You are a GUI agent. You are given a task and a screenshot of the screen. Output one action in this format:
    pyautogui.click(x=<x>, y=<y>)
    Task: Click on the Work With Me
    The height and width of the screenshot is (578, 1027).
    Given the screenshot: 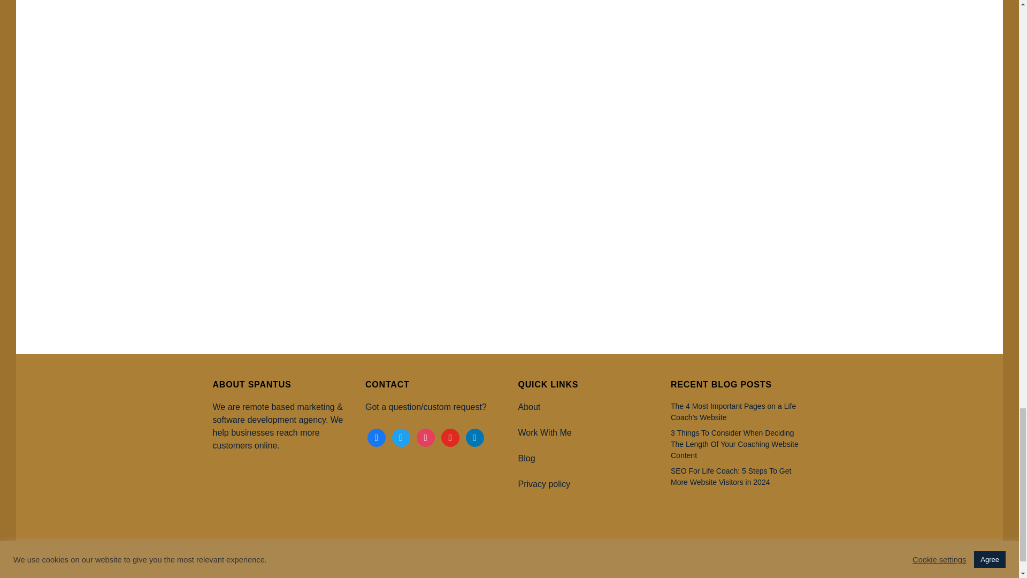 What is the action you would take?
    pyautogui.click(x=544, y=432)
    